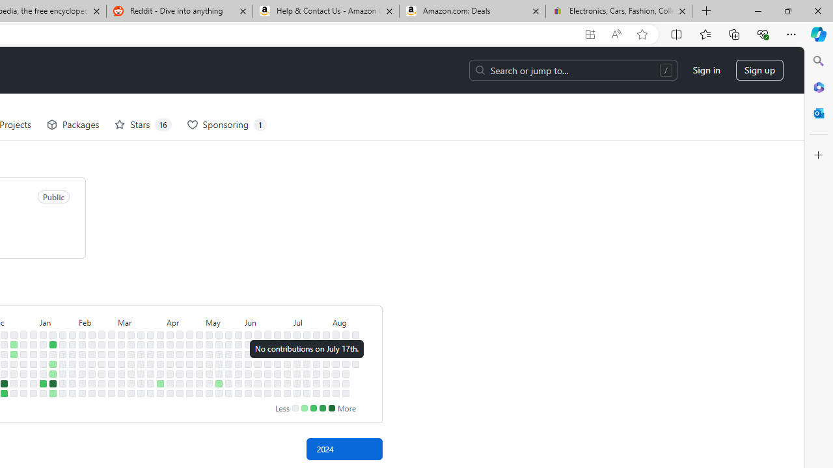 Image resolution: width=833 pixels, height=468 pixels. I want to click on No contributions on July 18th., so click(307, 373).